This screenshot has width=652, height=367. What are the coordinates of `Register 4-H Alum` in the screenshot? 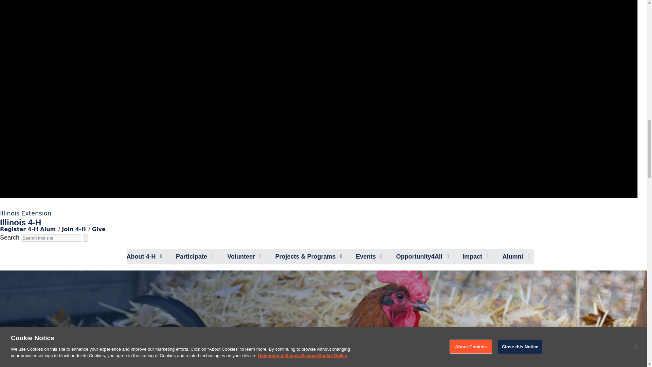 It's located at (28, 229).